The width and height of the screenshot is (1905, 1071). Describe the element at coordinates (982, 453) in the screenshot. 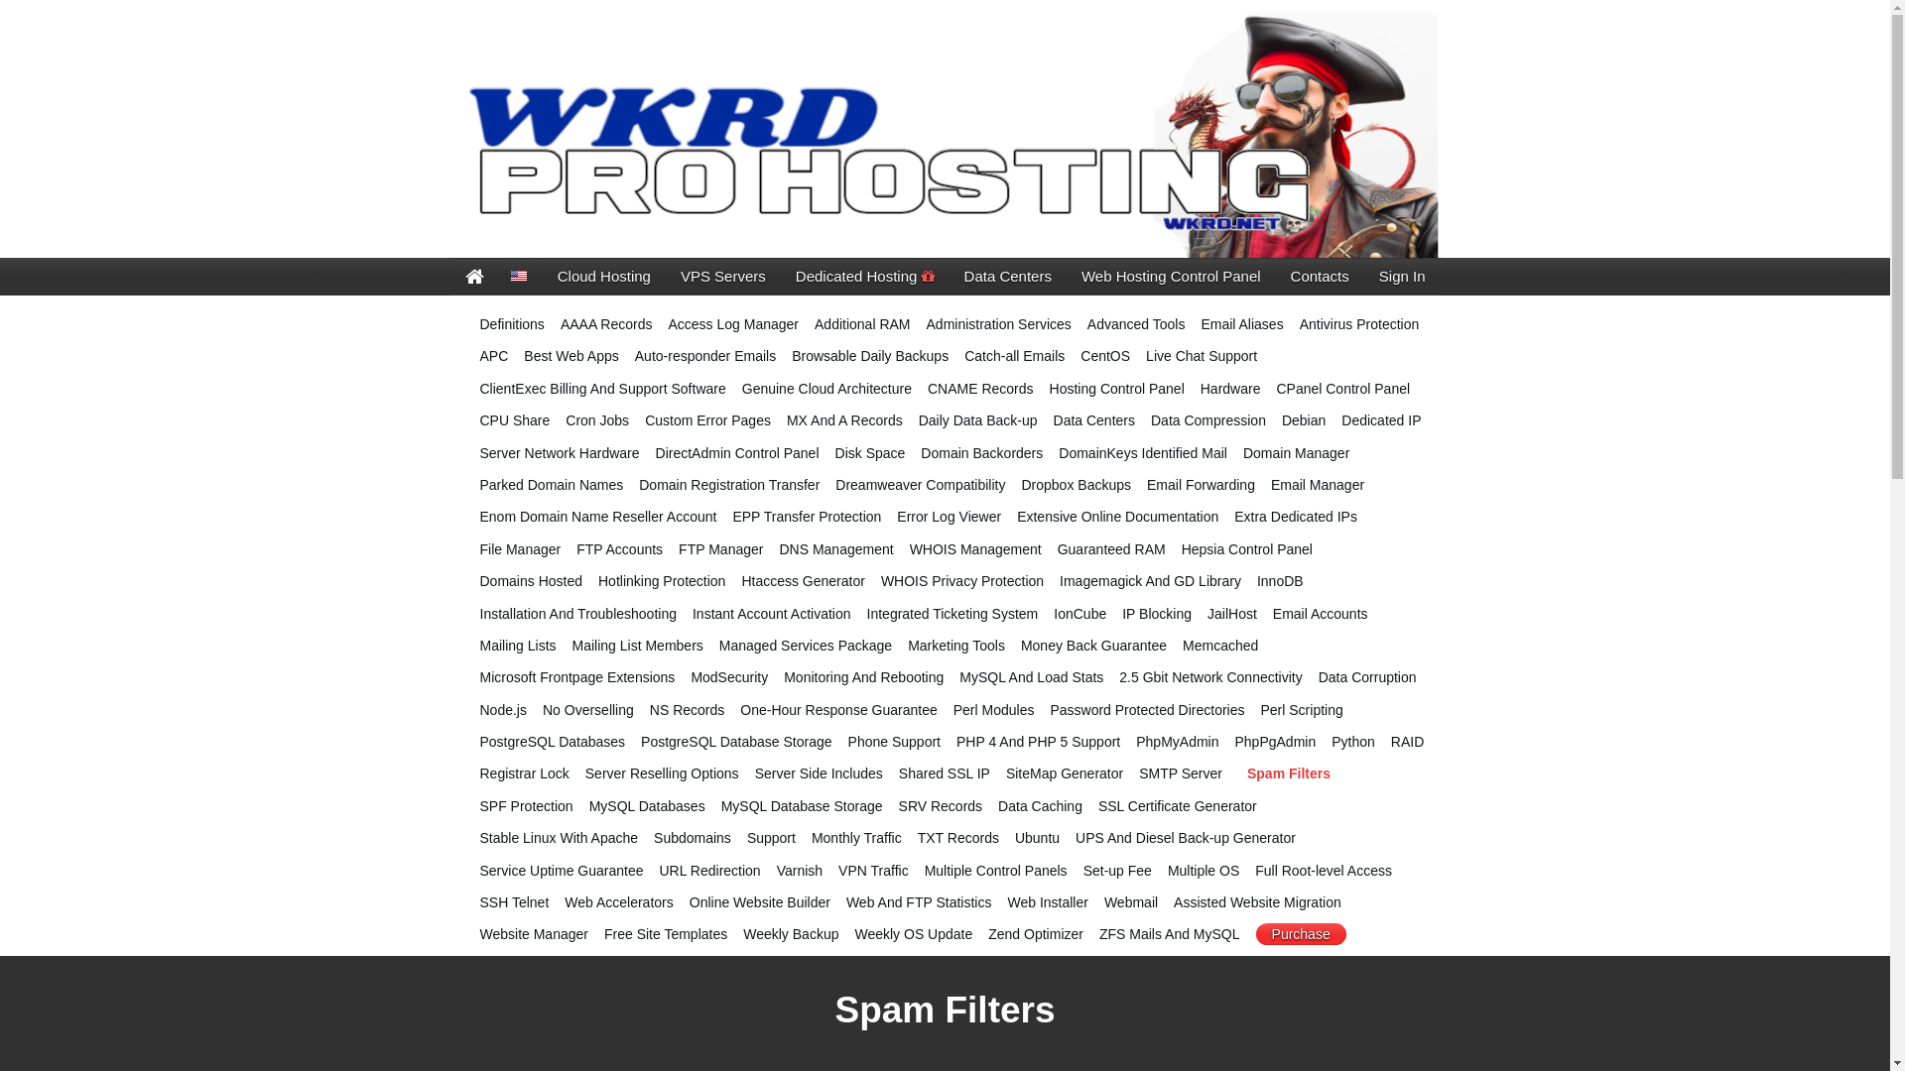

I see `Domain Backorders` at that location.